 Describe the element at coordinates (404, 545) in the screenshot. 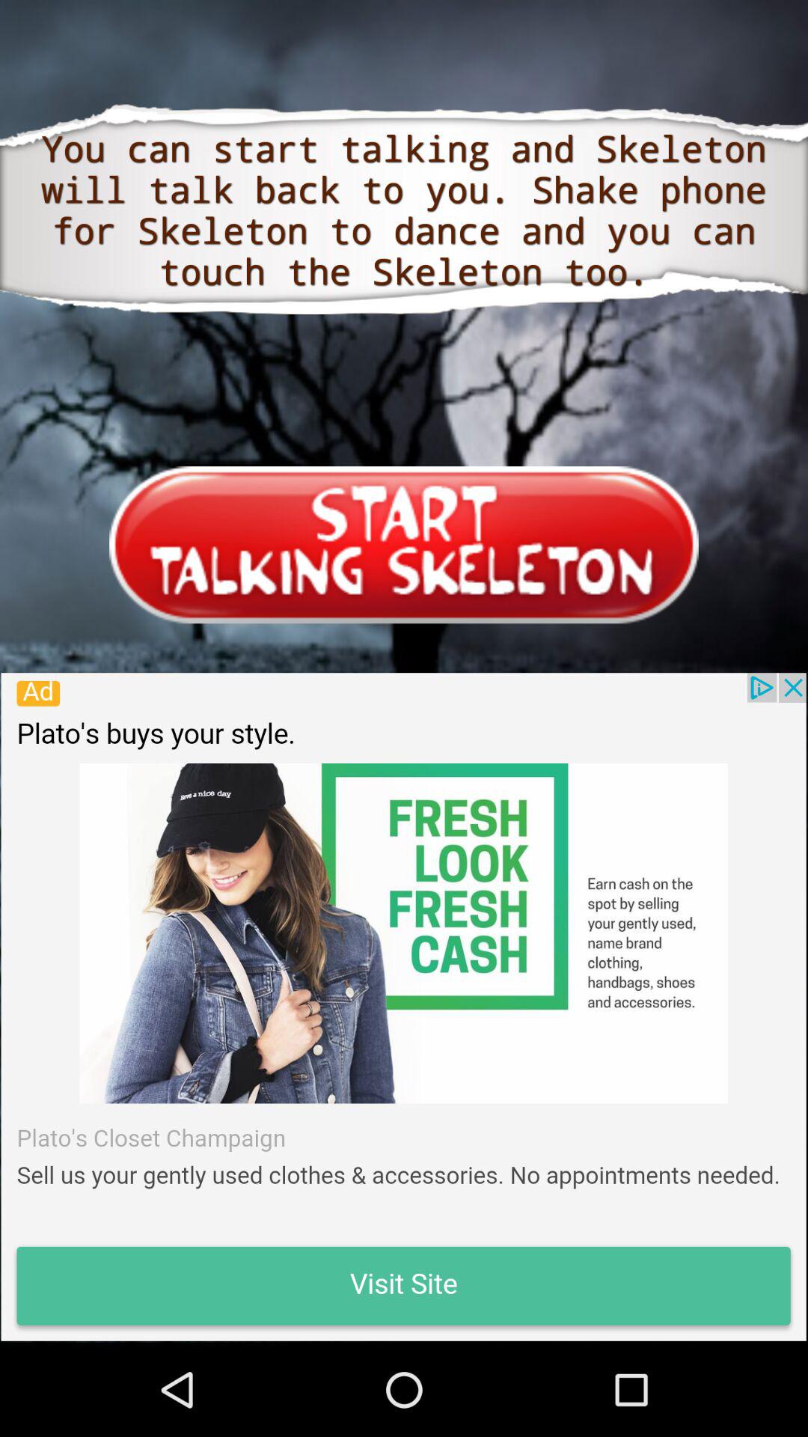

I see `start talking skeleton` at that location.